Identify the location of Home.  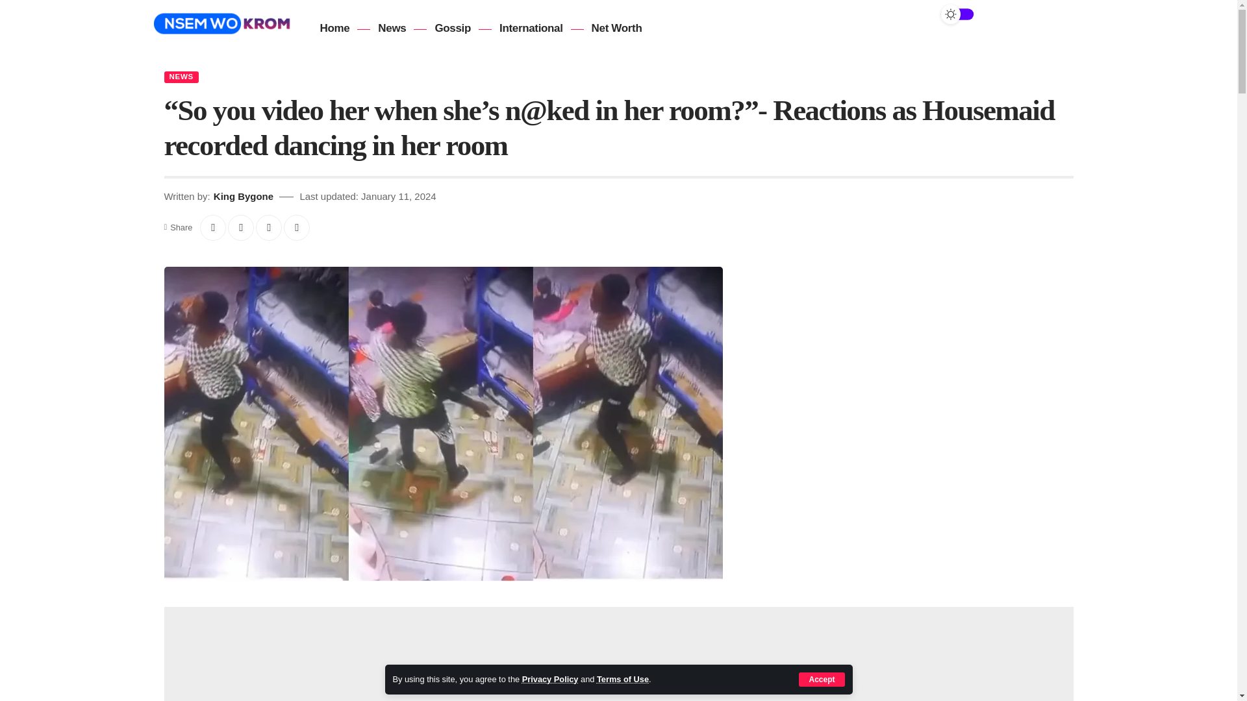
(334, 29).